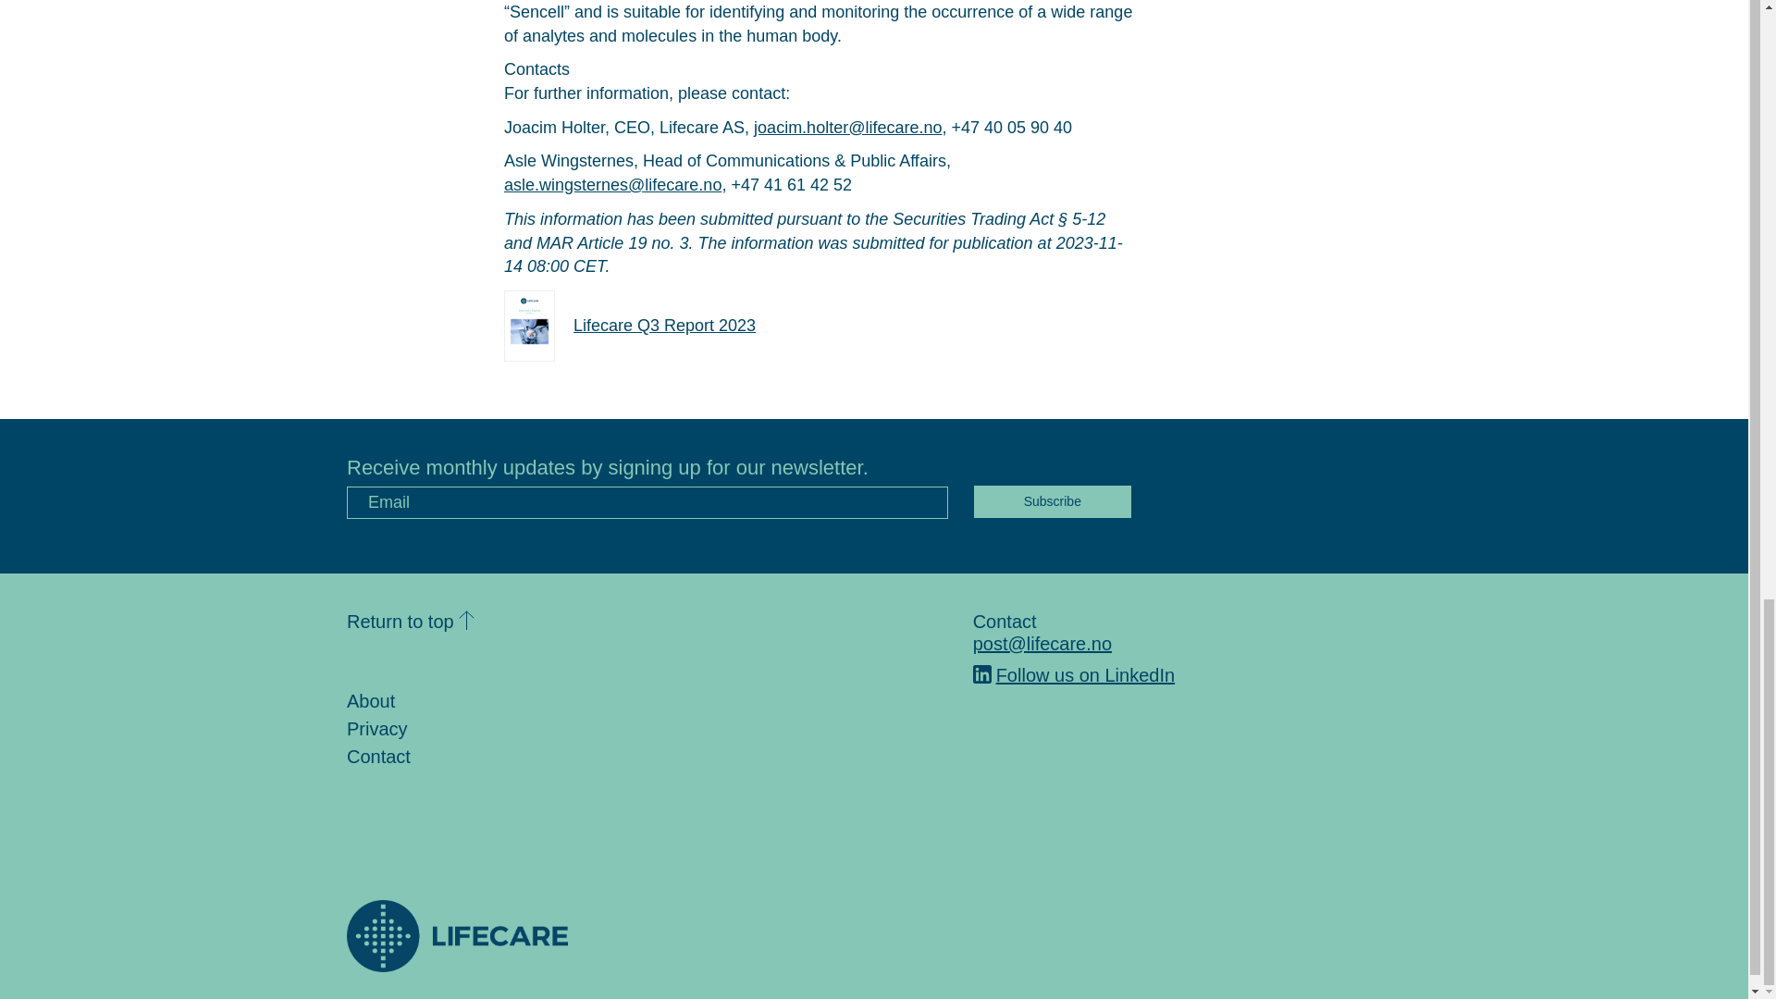 The image size is (1776, 999). Describe the element at coordinates (370, 701) in the screenshot. I see `About` at that location.